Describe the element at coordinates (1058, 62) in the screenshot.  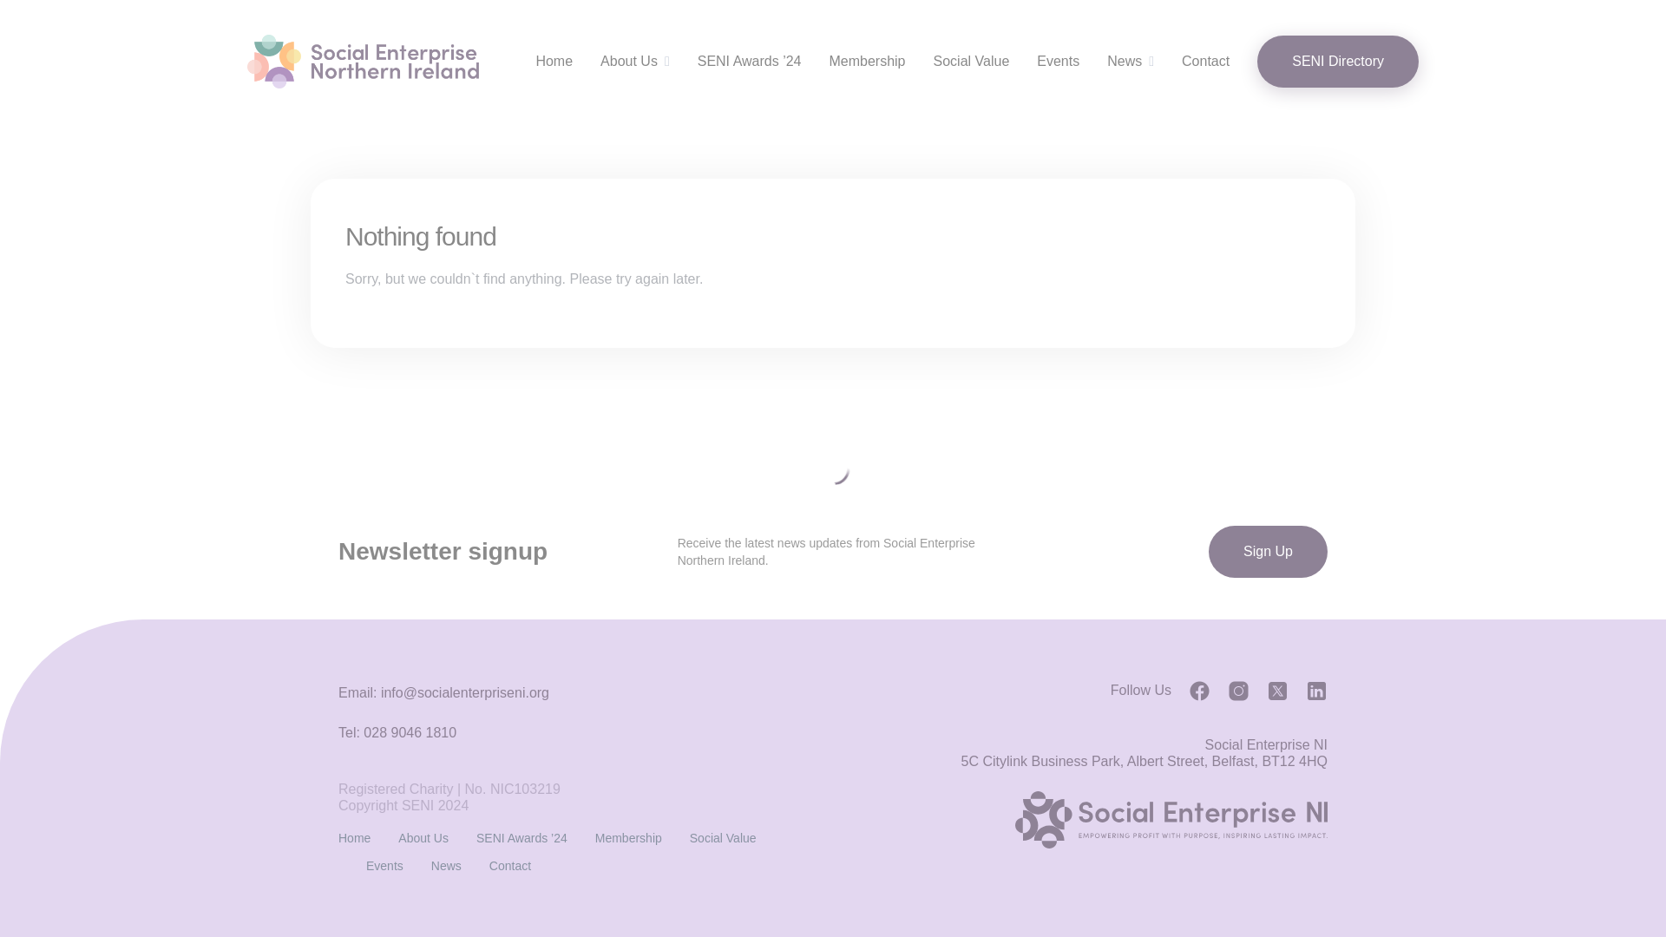
I see `Events` at that location.